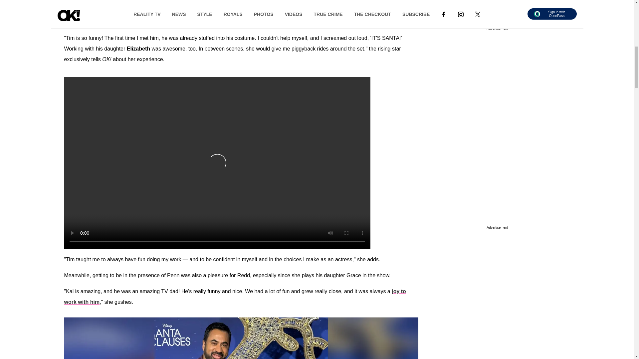 This screenshot has height=359, width=639. I want to click on Rupali Redd, so click(99, 11).